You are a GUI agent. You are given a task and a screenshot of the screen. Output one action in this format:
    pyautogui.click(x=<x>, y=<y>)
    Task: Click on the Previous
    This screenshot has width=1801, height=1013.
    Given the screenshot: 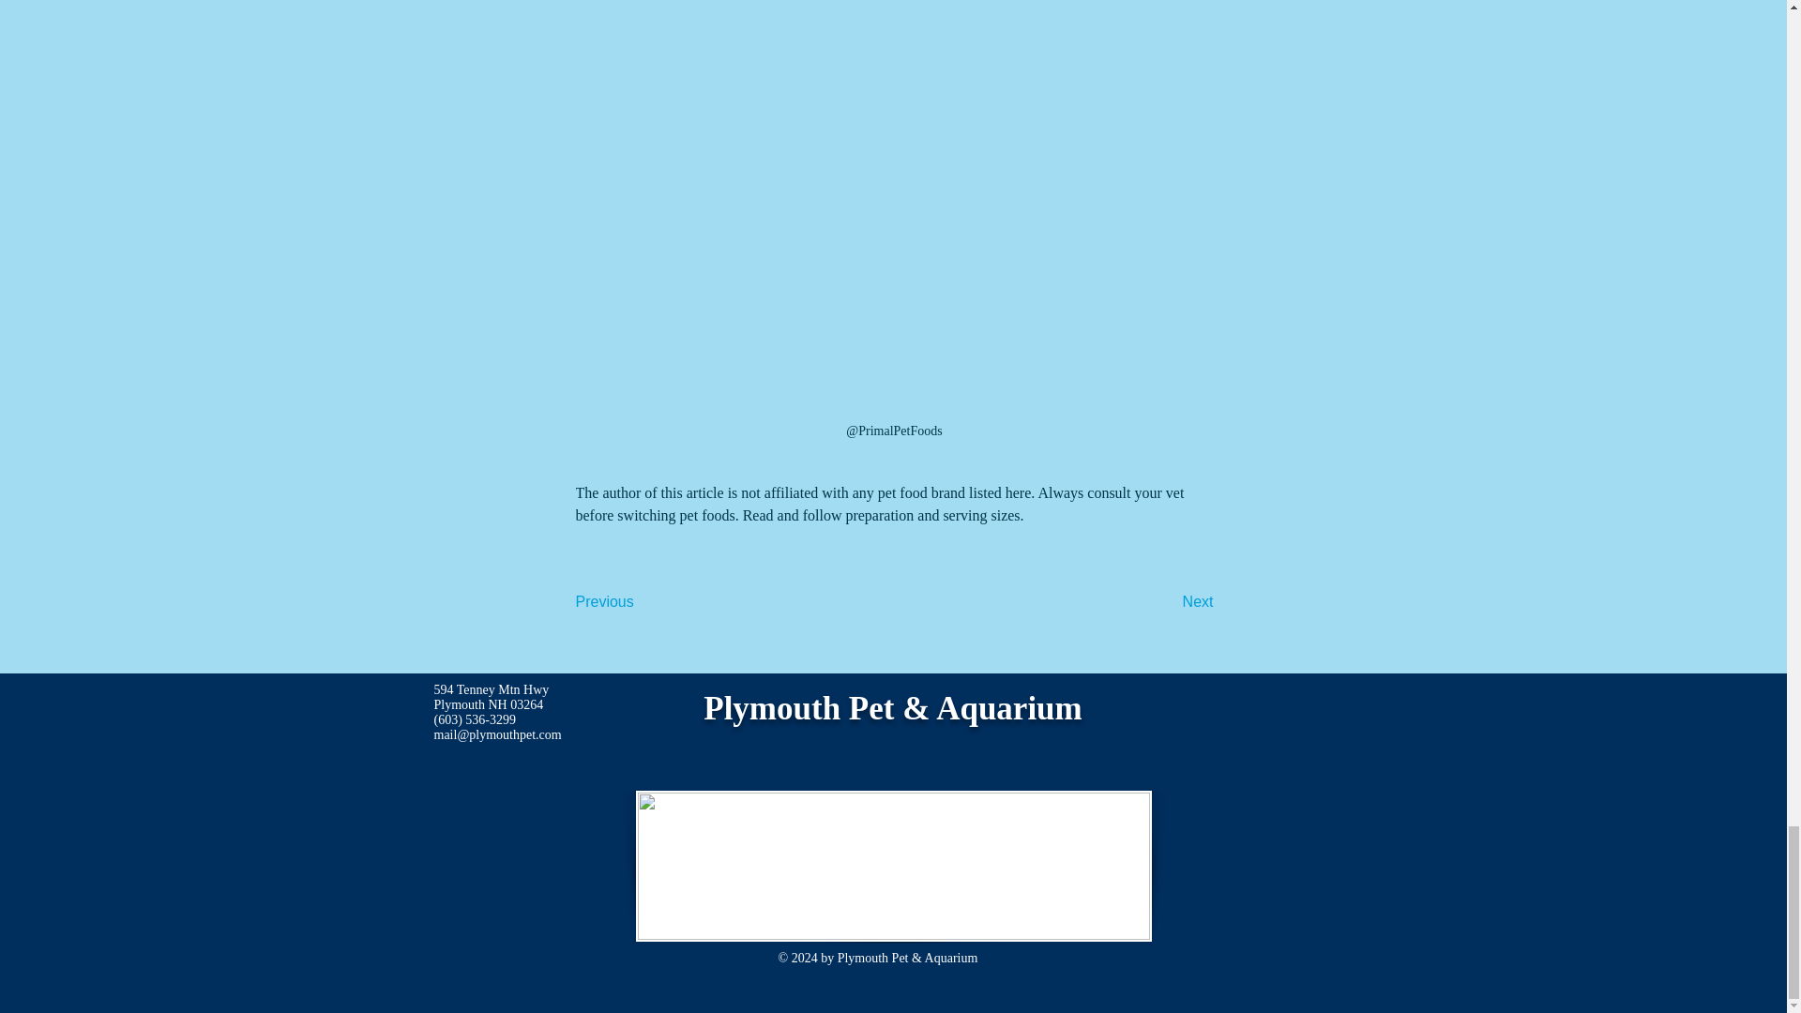 What is the action you would take?
    pyautogui.click(x=638, y=603)
    